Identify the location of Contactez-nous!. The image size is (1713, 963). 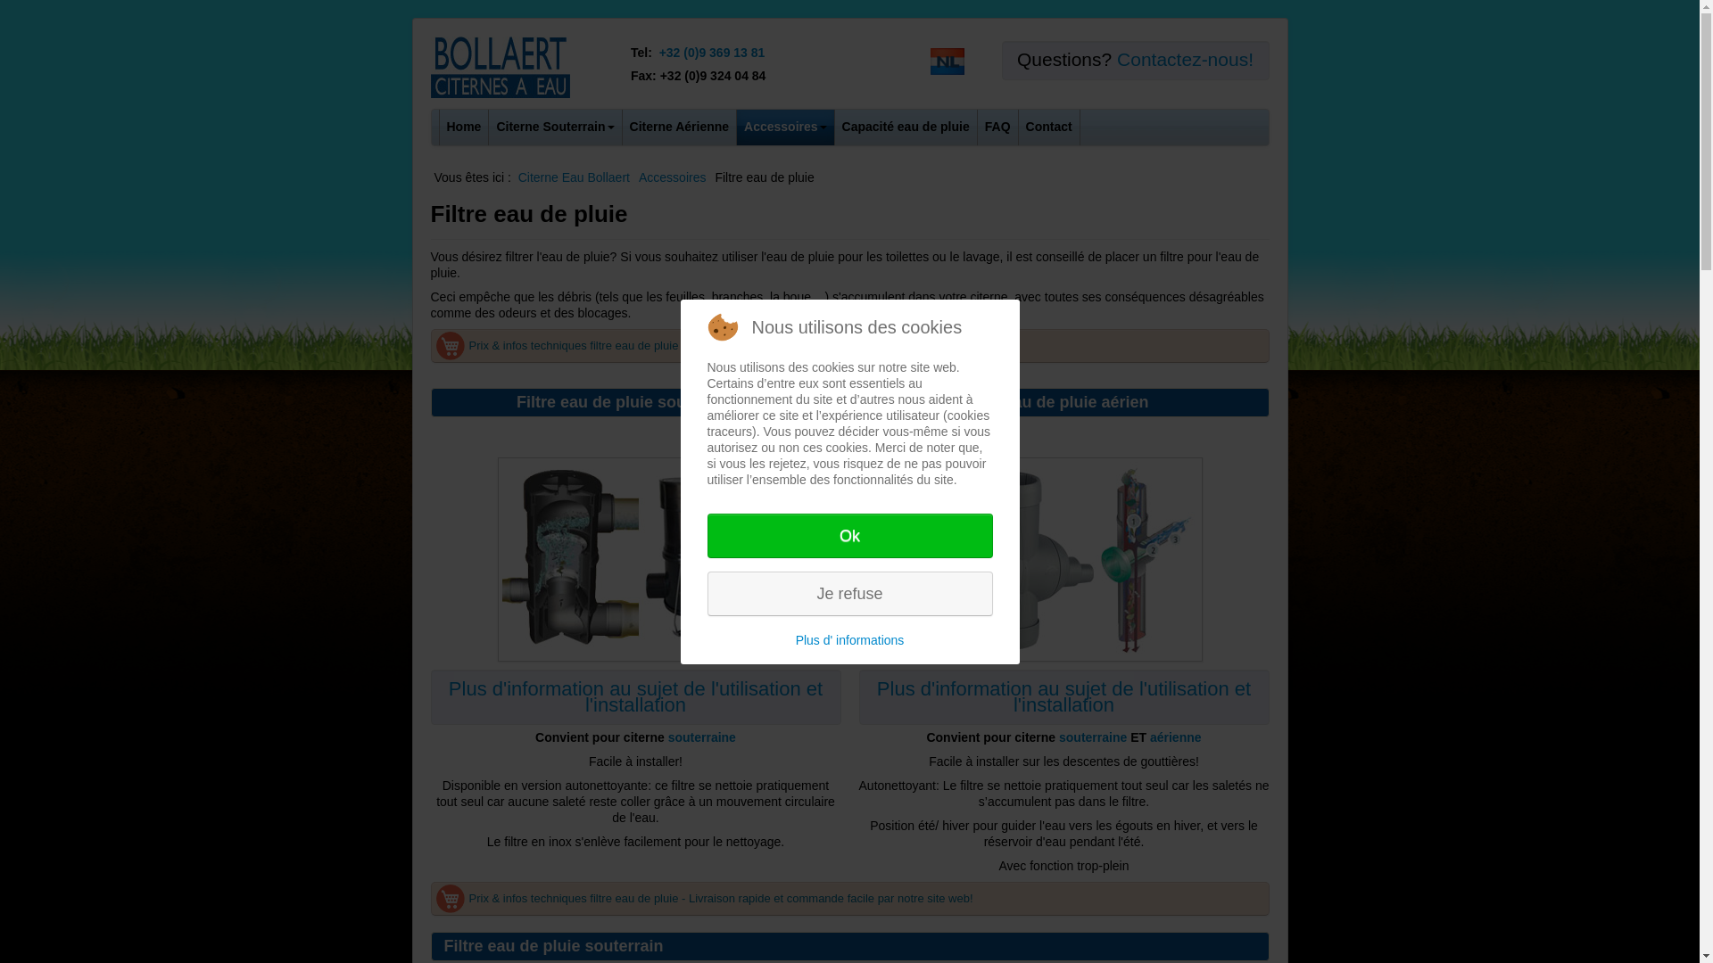
(1185, 59).